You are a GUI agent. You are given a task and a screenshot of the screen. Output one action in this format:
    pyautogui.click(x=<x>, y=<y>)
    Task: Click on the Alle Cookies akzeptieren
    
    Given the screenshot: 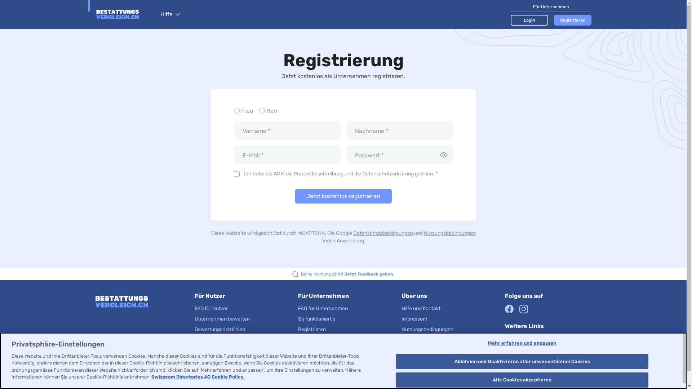 What is the action you would take?
    pyautogui.click(x=522, y=380)
    